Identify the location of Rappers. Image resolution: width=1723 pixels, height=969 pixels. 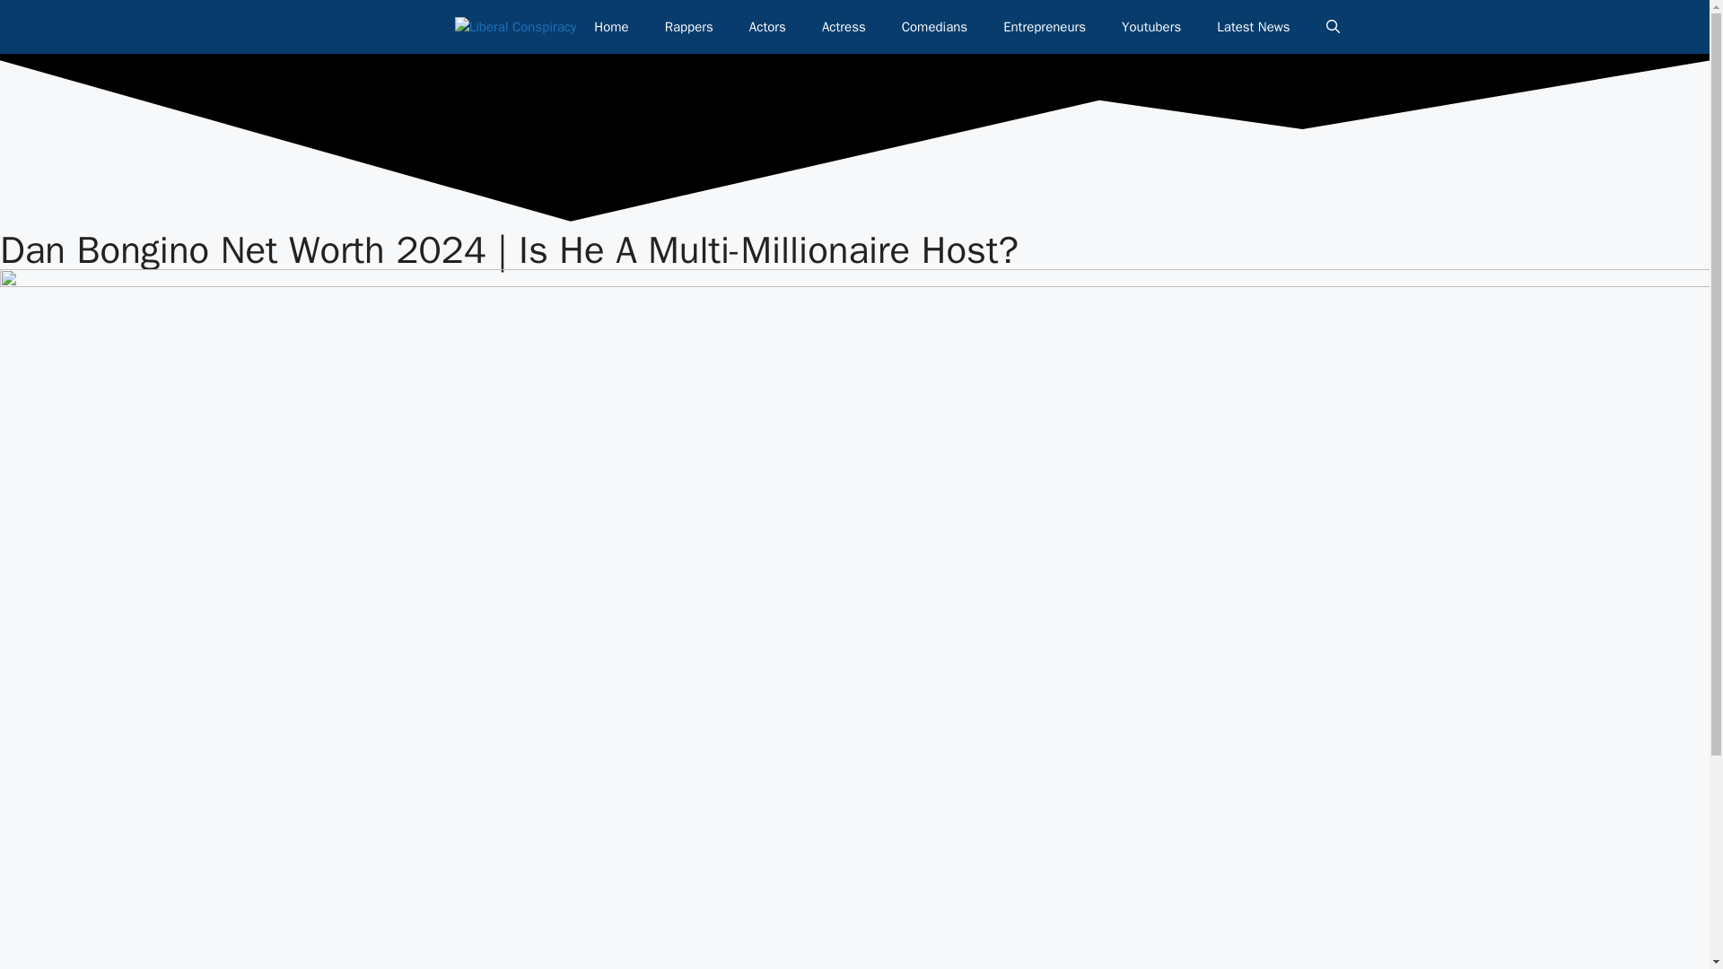
(689, 27).